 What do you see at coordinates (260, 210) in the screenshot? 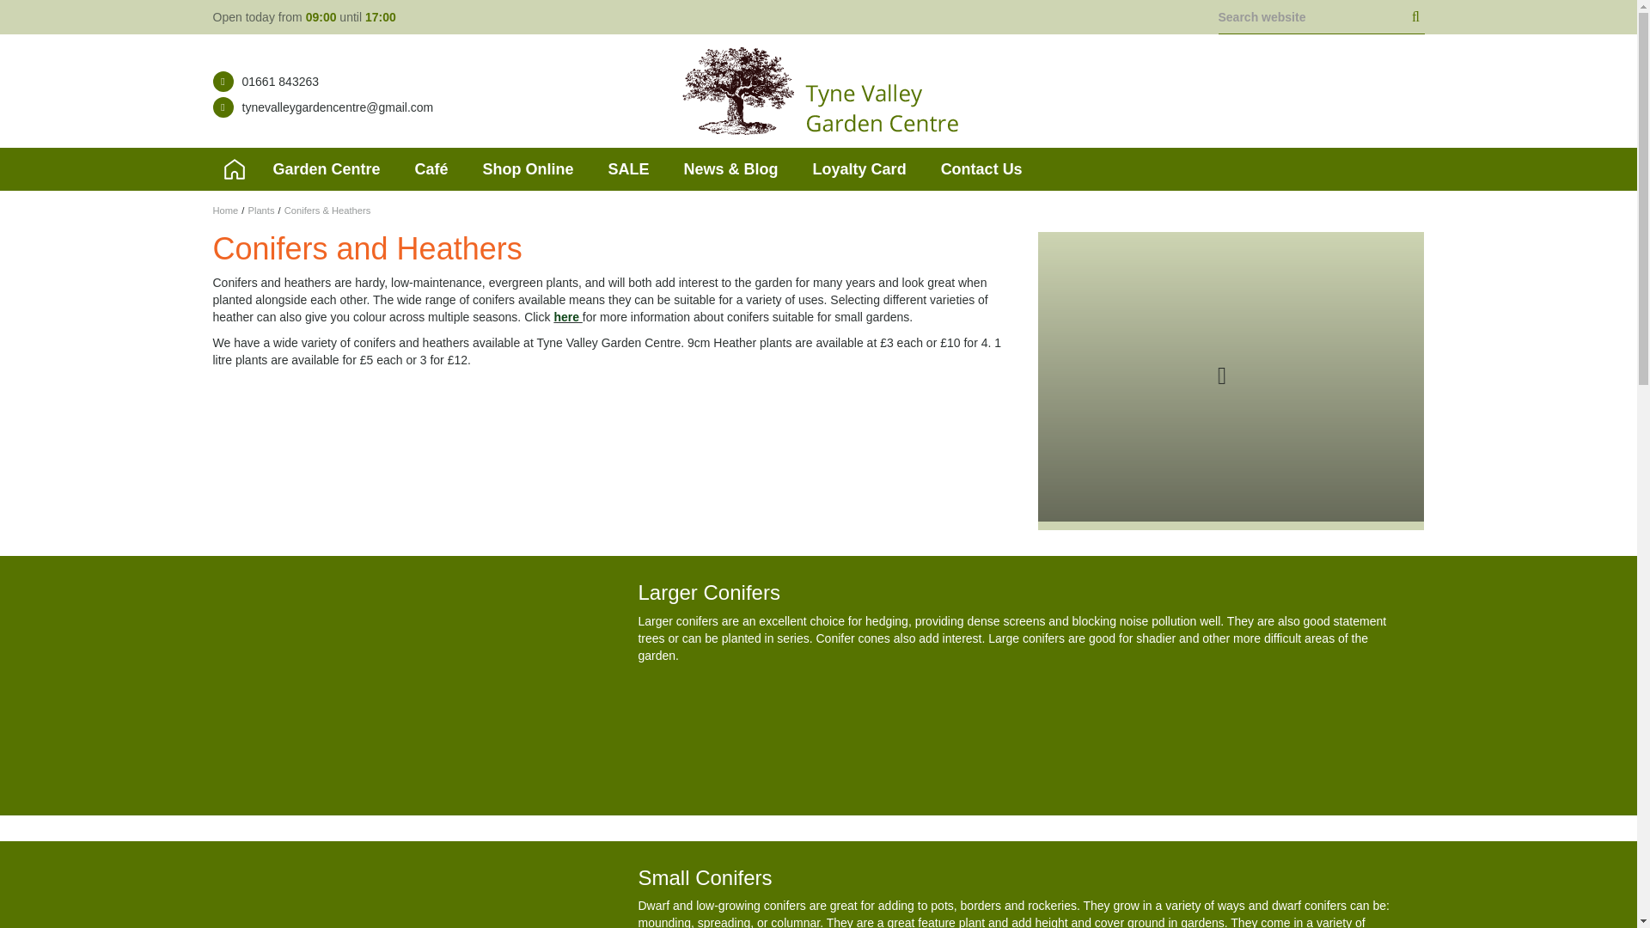
I see `Plants` at bounding box center [260, 210].